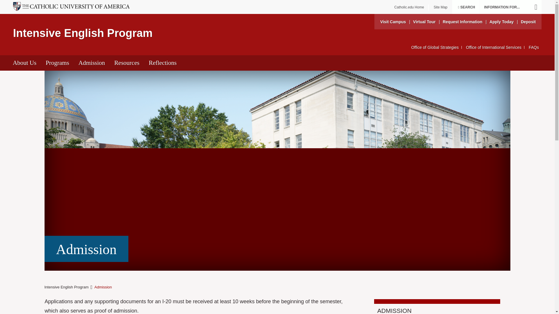 Image resolution: width=559 pixels, height=314 pixels. I want to click on Site Map, so click(440, 8).